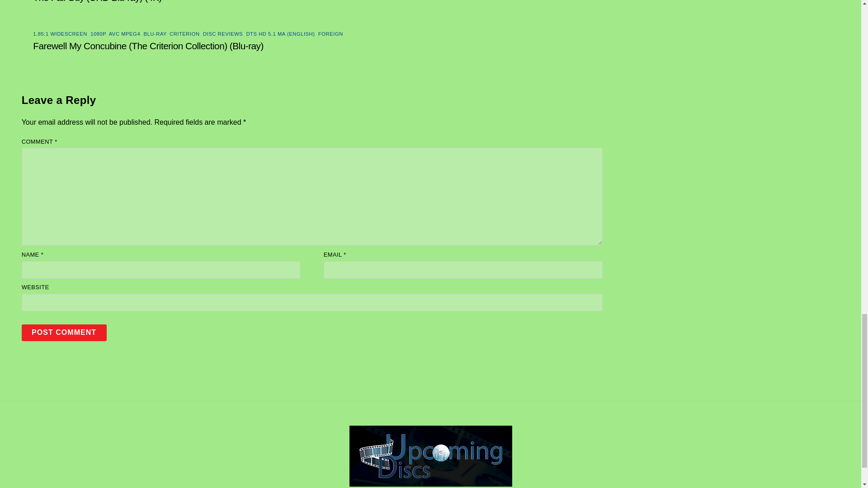 This screenshot has height=488, width=868. Describe the element at coordinates (98, 34) in the screenshot. I see `1080P` at that location.